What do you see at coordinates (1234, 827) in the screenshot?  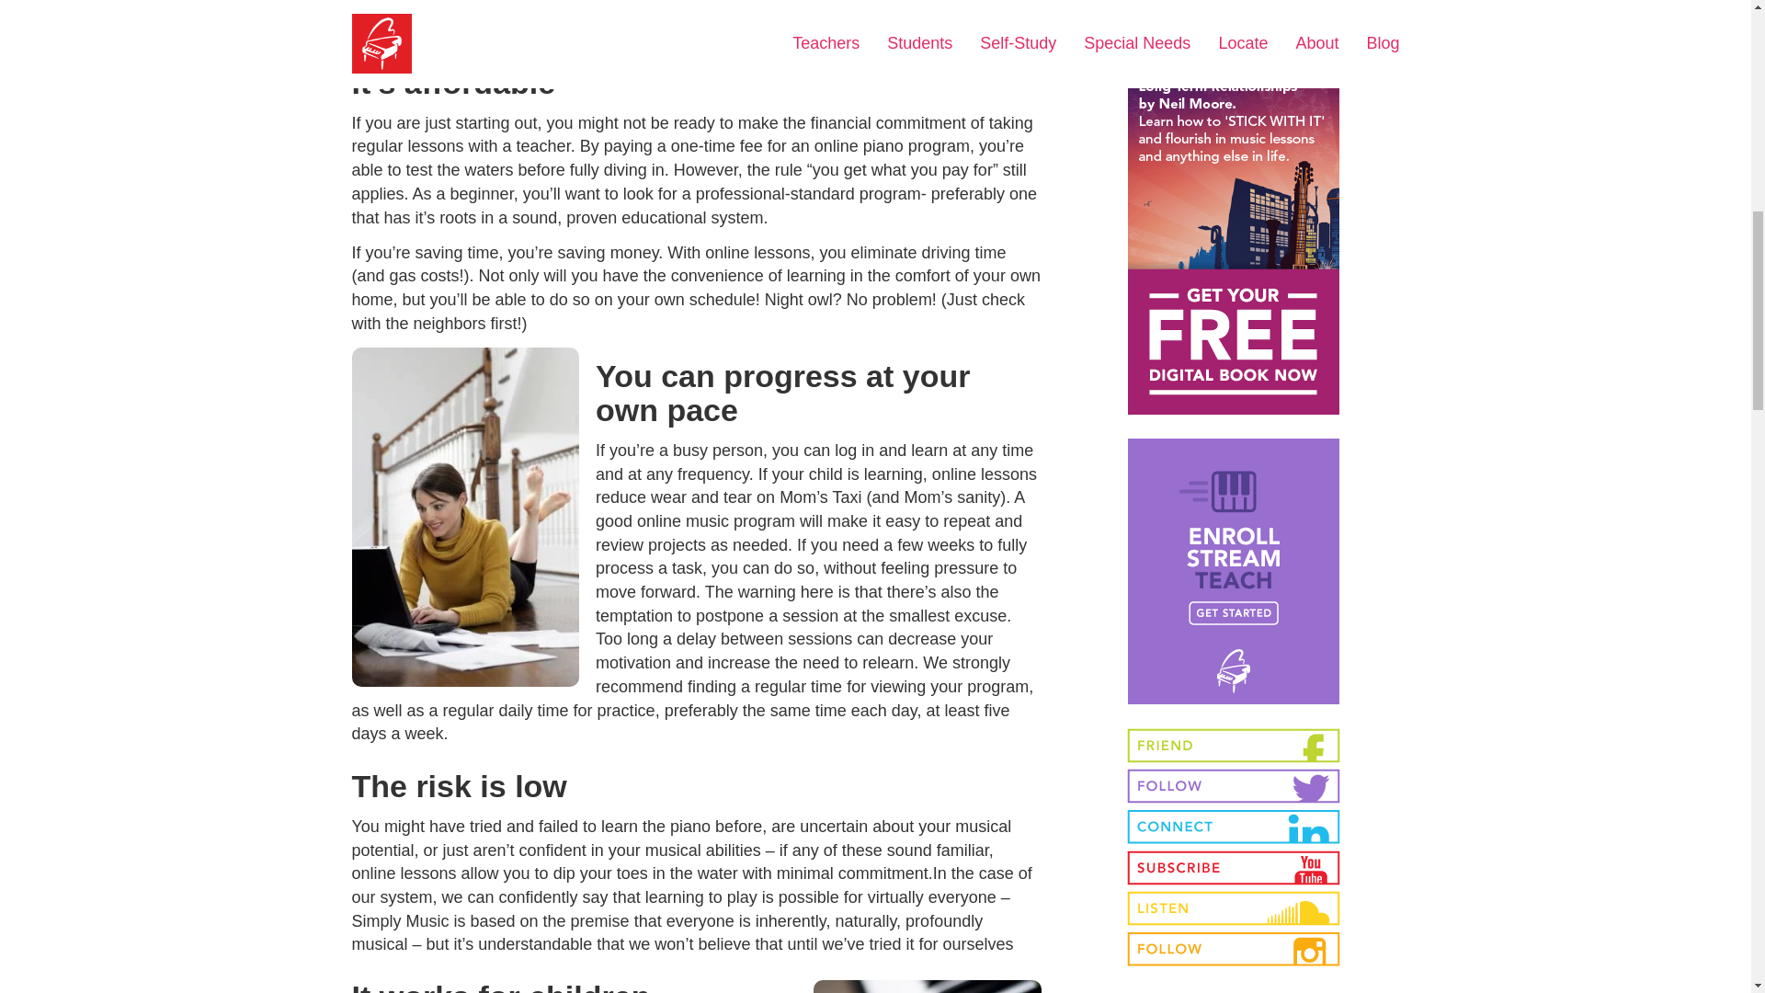 I see `Simply Music on LinkedIn` at bounding box center [1234, 827].